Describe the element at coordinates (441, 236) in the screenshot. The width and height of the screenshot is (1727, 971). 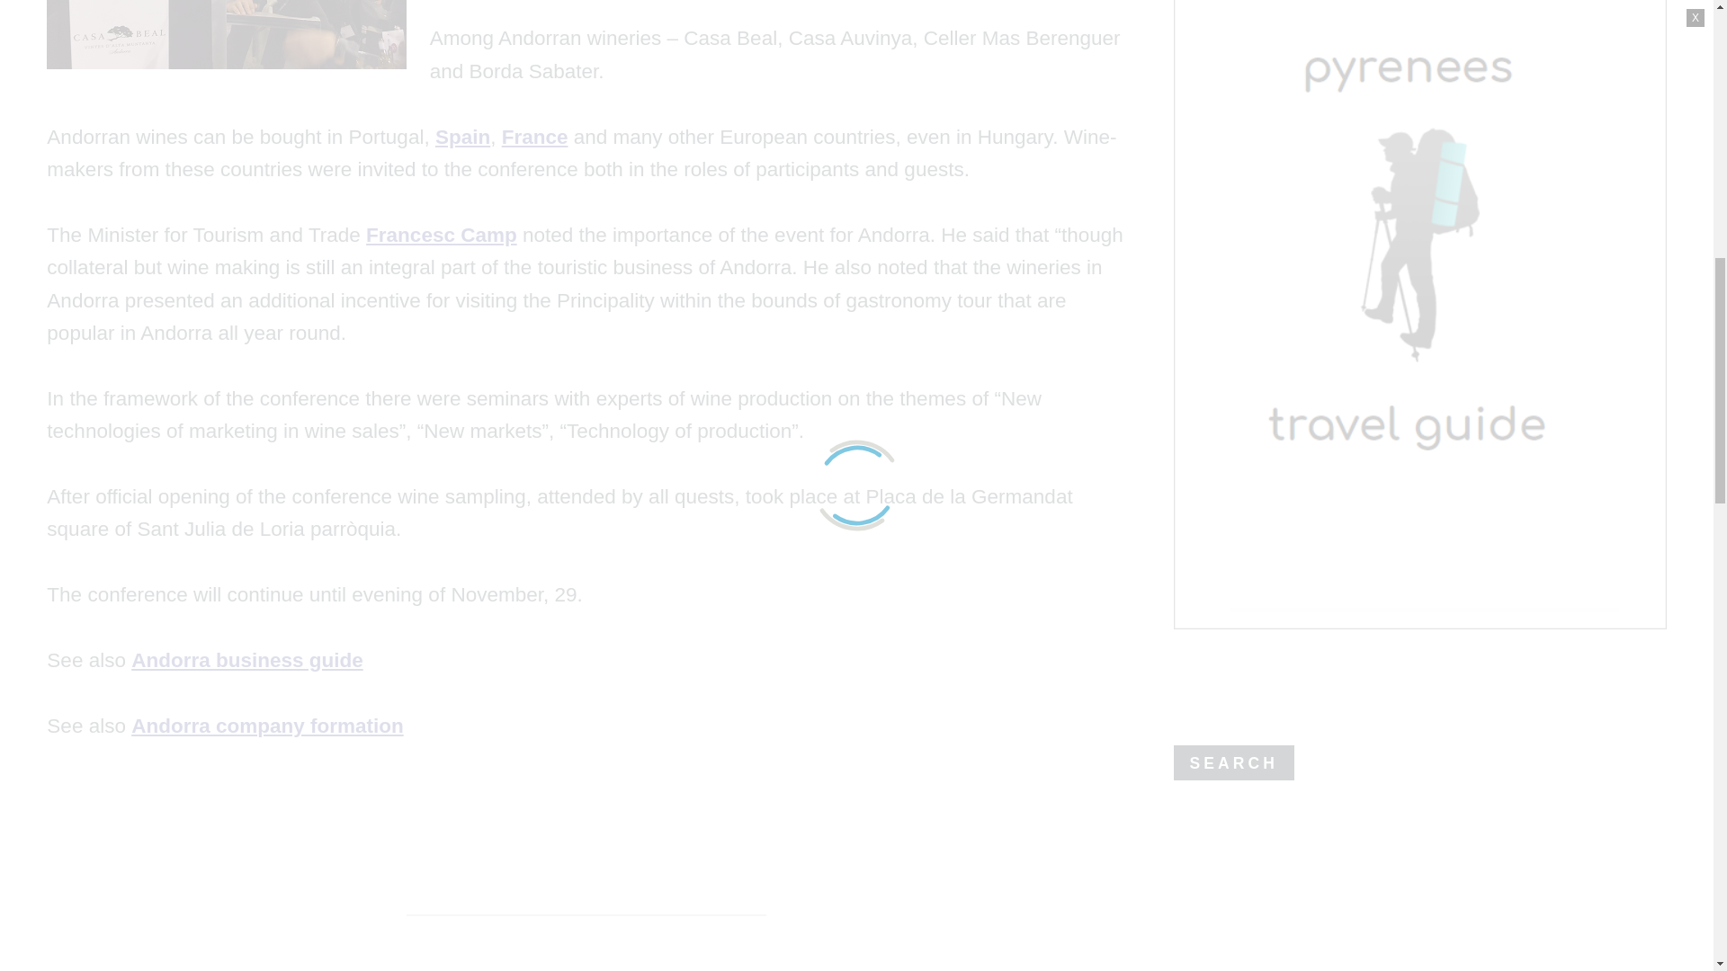
I see `Francesc Camp` at that location.